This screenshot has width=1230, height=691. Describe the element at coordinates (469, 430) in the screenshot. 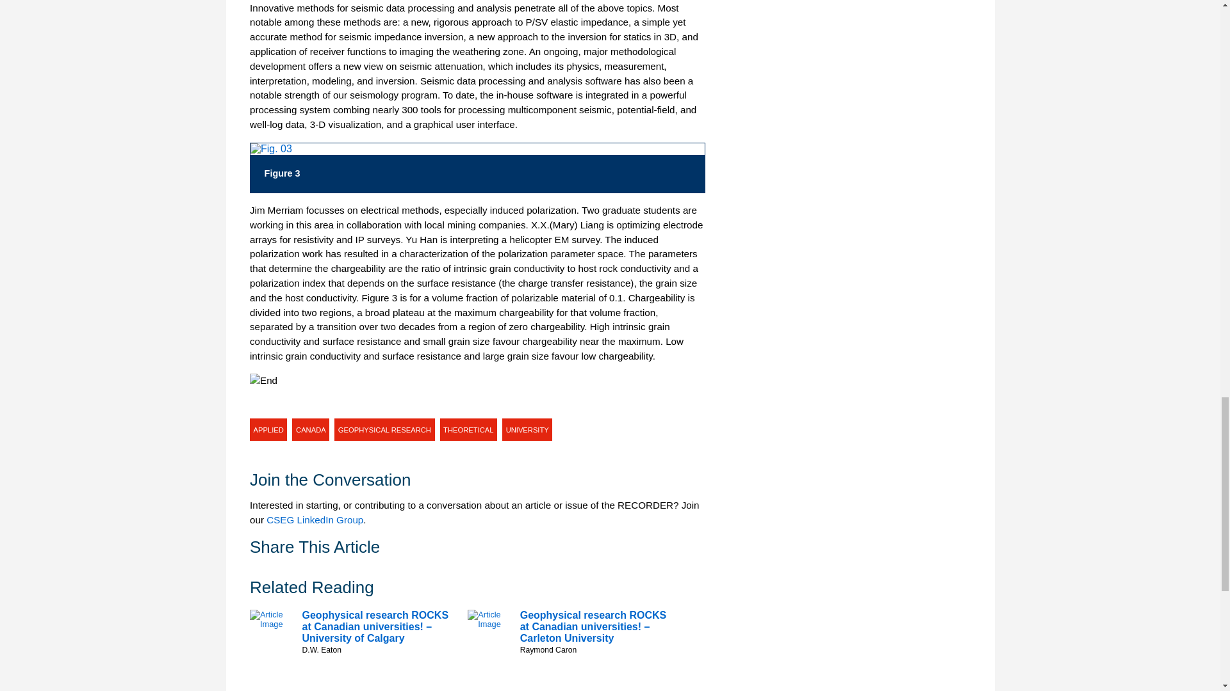

I see `THEORETICAL` at that location.